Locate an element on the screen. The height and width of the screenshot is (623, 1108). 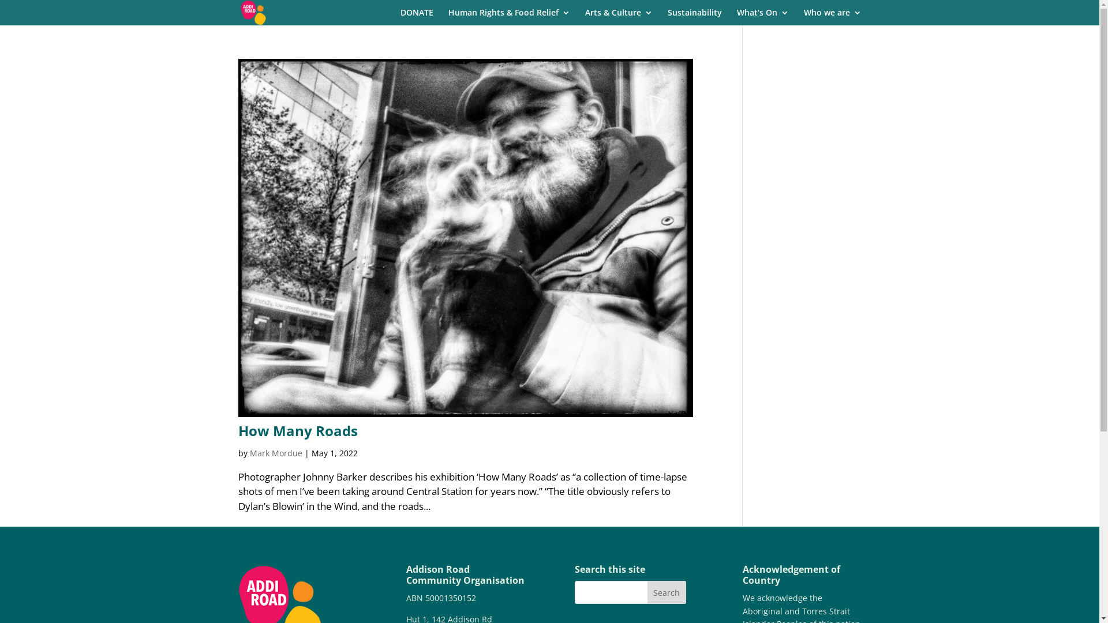
Mark Mordue is located at coordinates (276, 453).